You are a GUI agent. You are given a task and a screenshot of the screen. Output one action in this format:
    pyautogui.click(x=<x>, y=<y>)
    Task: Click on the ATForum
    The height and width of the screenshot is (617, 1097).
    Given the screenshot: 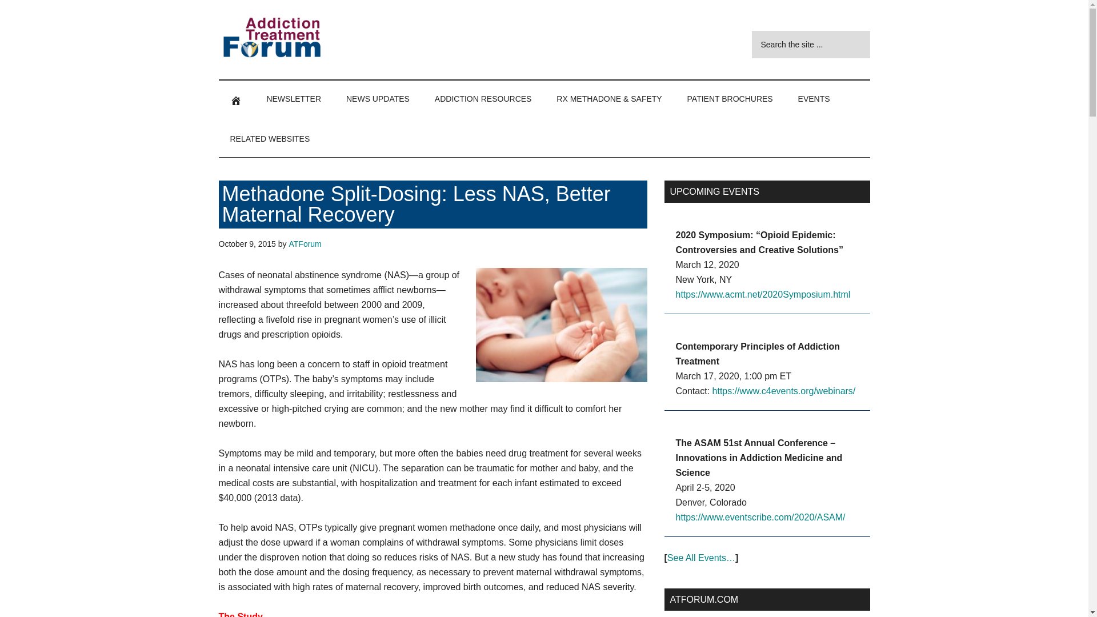 What is the action you would take?
    pyautogui.click(x=305, y=244)
    